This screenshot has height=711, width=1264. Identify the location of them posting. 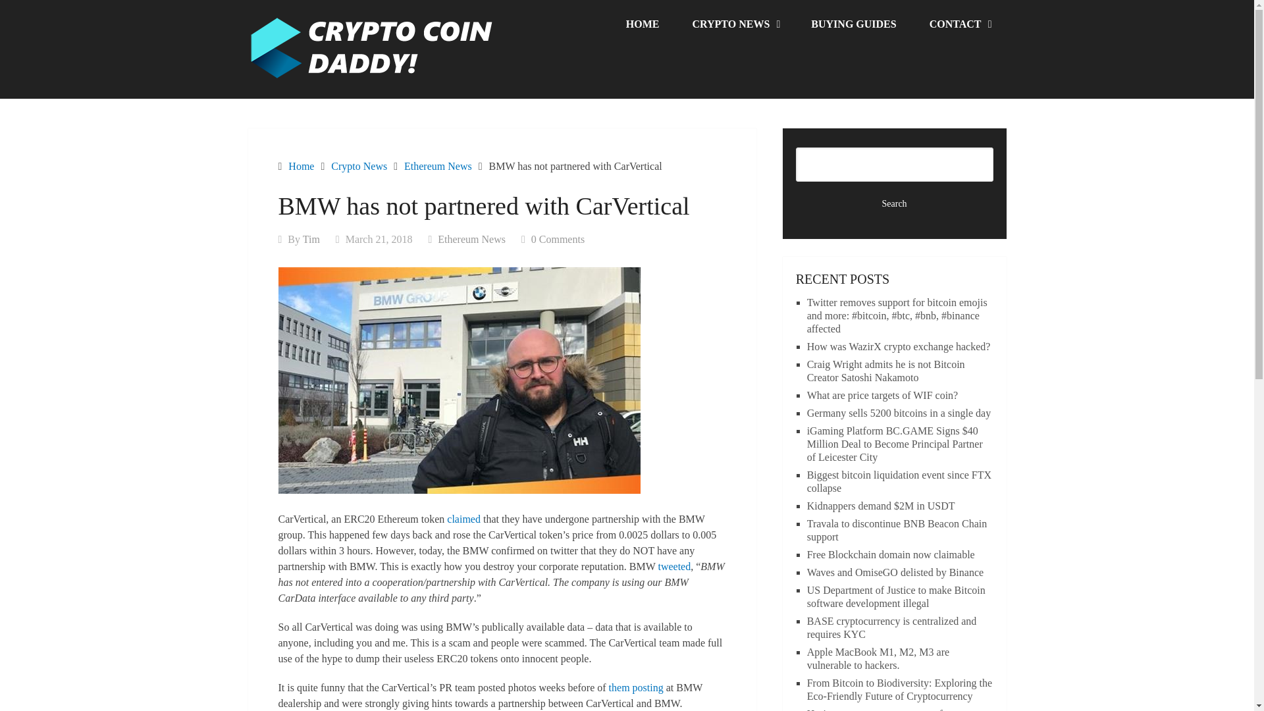
(636, 687).